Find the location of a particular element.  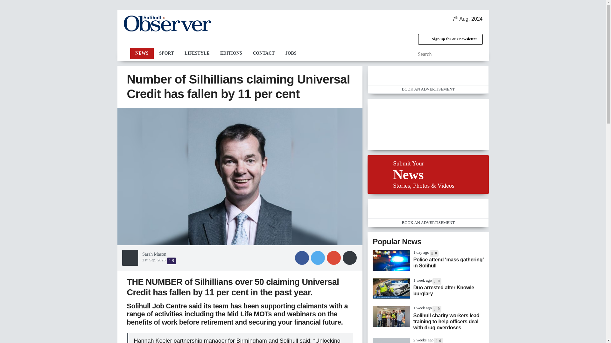

EDITIONS is located at coordinates (231, 53).